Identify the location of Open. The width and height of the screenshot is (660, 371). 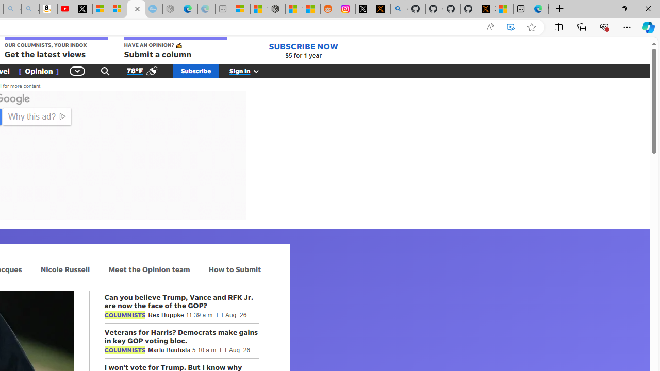
(206, 199).